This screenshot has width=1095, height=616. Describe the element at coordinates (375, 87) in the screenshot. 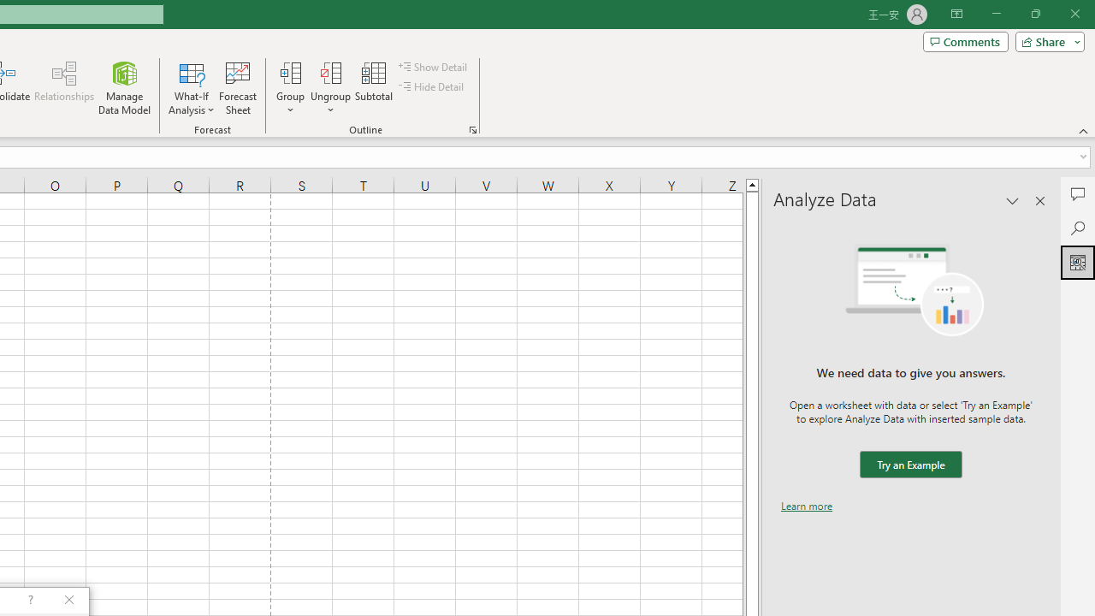

I see `Subtotal` at that location.